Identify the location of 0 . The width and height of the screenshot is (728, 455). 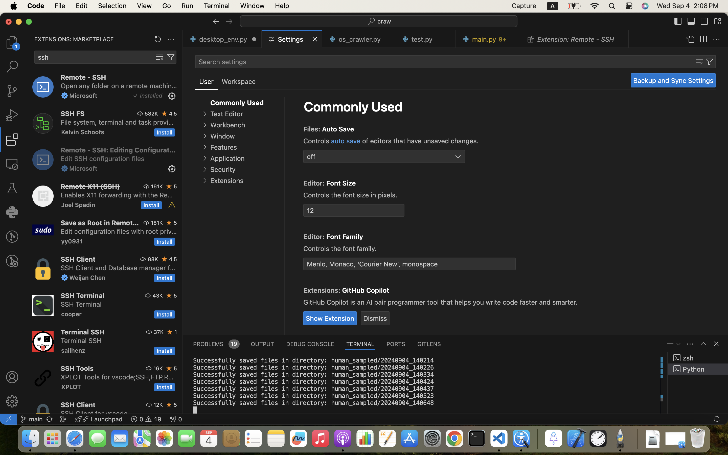
(12, 115).